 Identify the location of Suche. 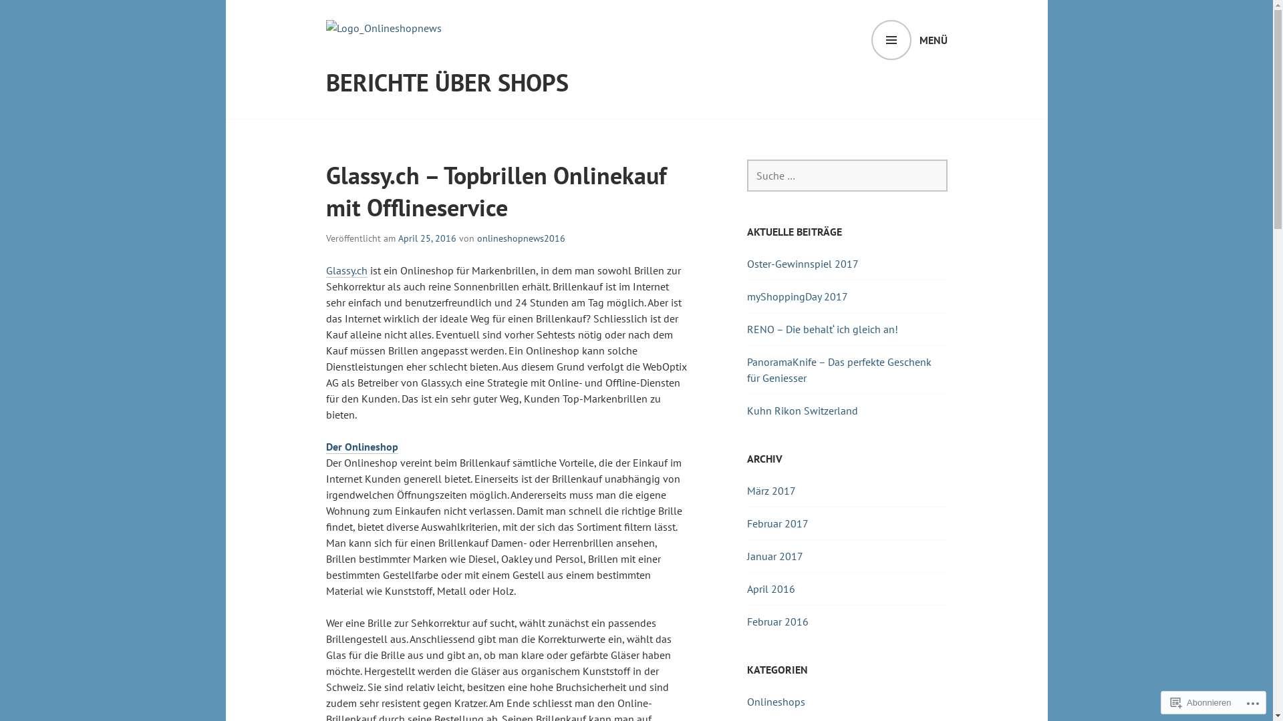
(32, 16).